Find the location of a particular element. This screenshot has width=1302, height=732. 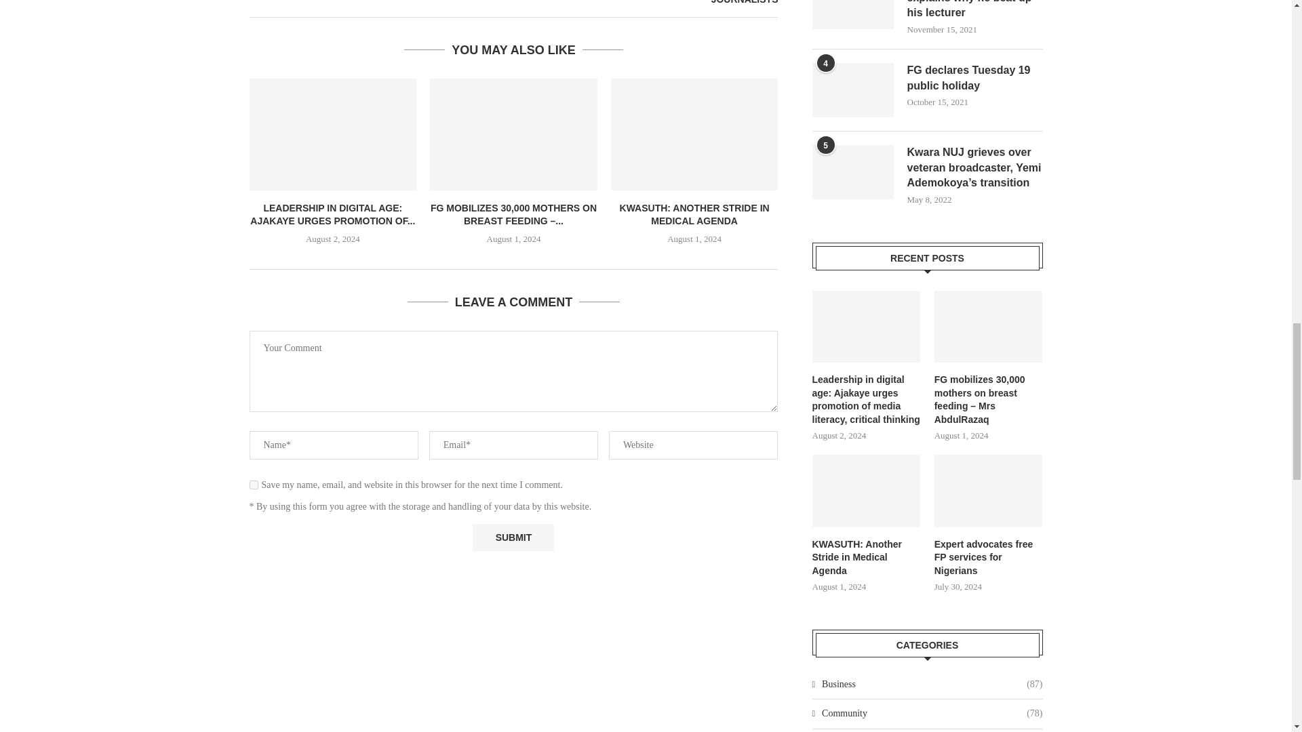

Submit is located at coordinates (513, 538).